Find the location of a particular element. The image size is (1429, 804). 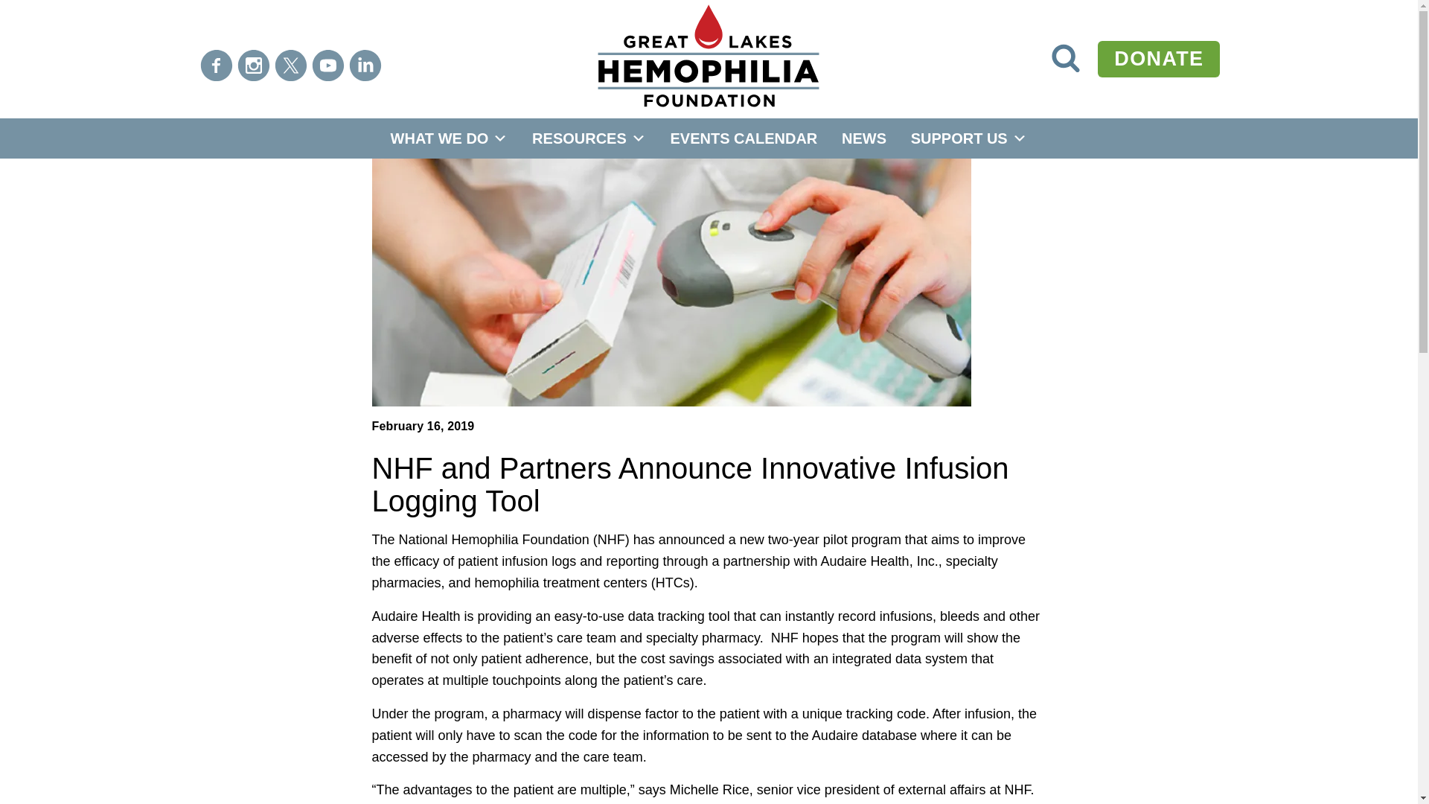

Great Lakes Hemophilia Foundation on youtube is located at coordinates (1065, 59).